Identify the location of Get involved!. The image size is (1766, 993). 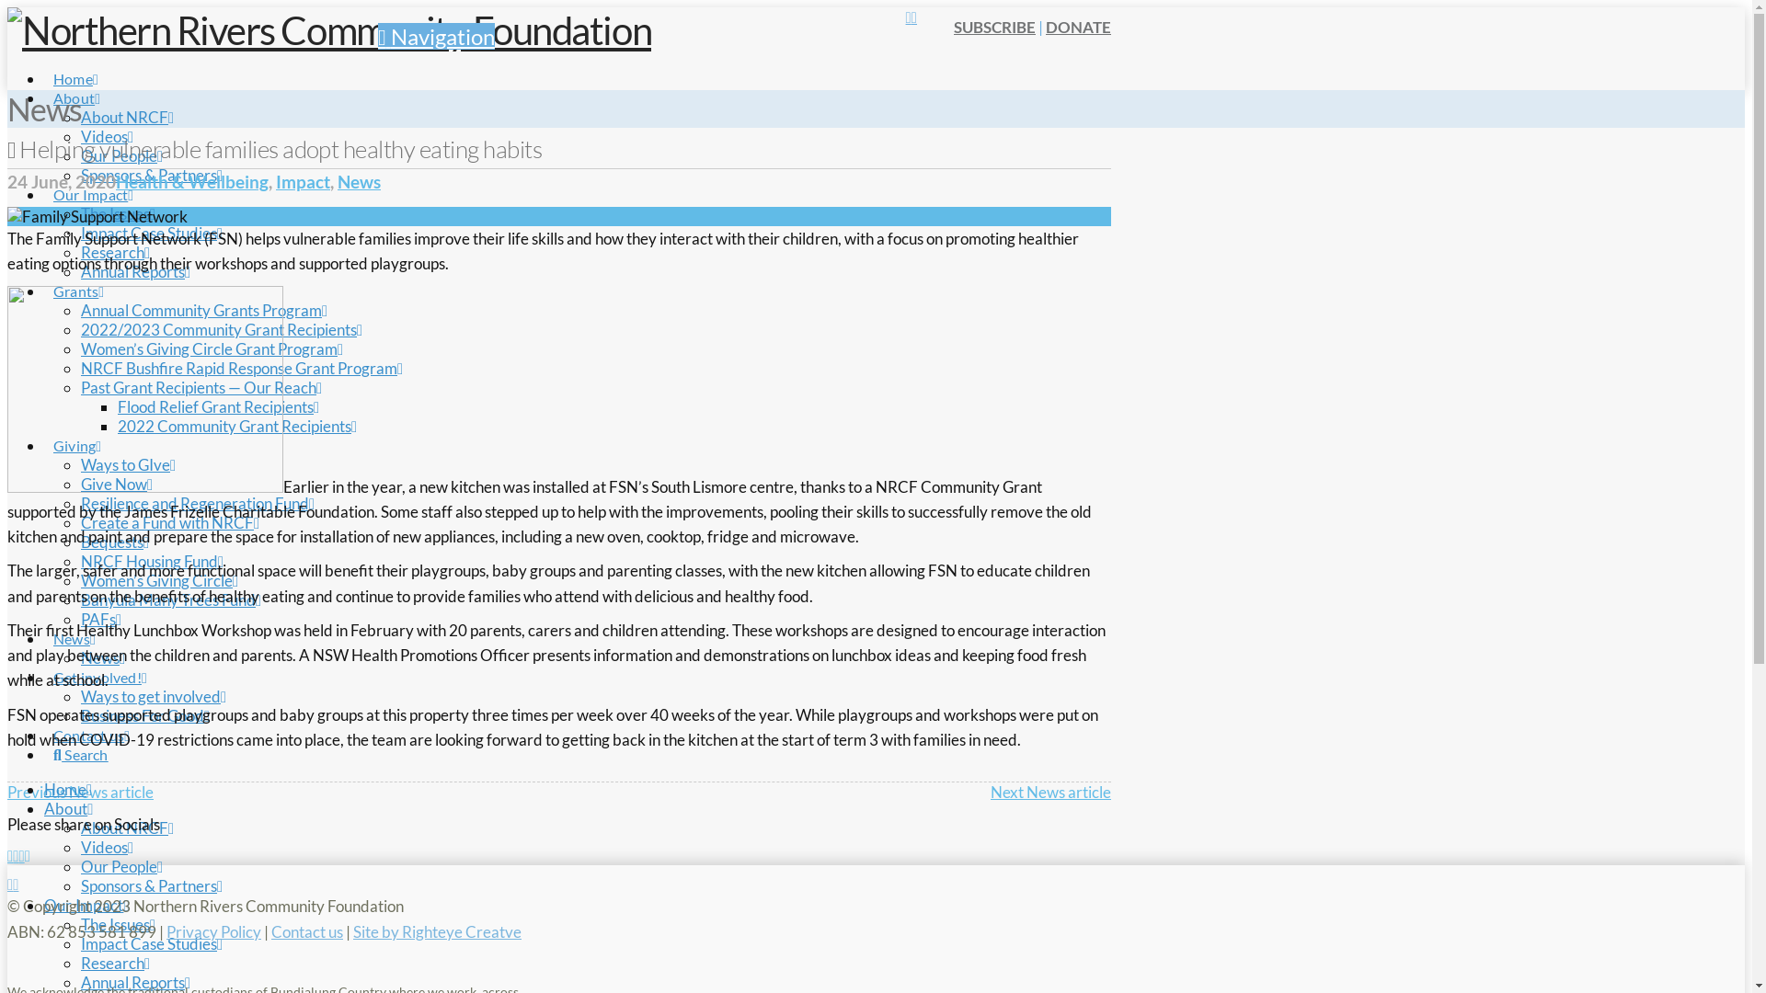
(100, 660).